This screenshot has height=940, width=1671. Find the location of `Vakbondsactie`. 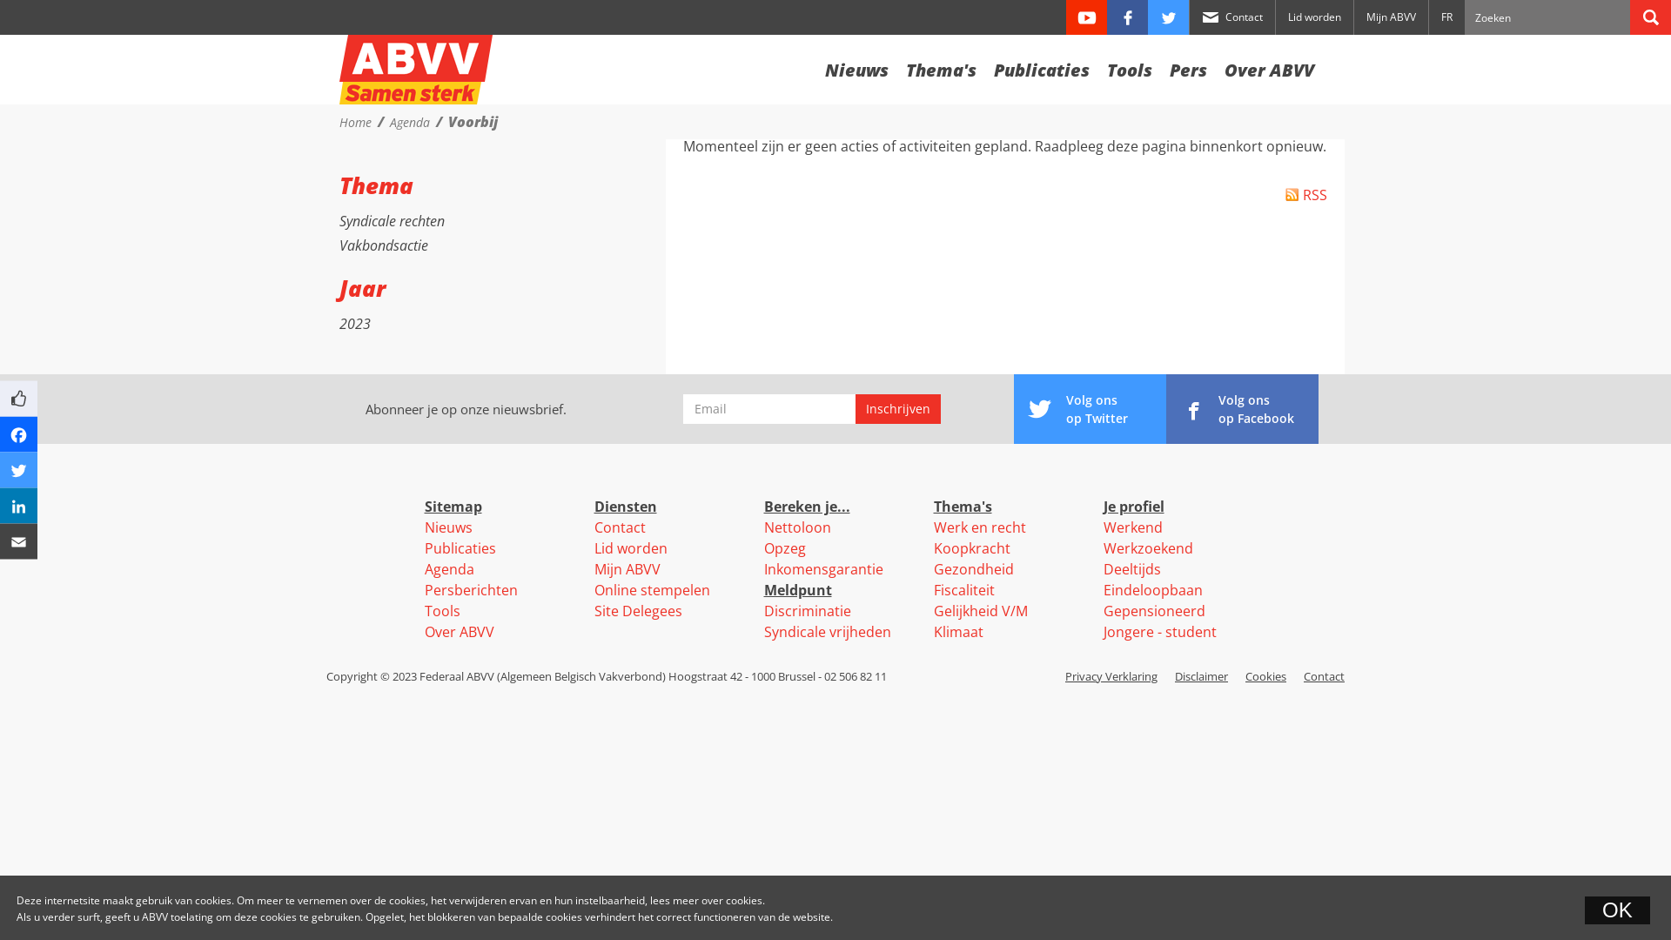

Vakbondsactie is located at coordinates (383, 245).